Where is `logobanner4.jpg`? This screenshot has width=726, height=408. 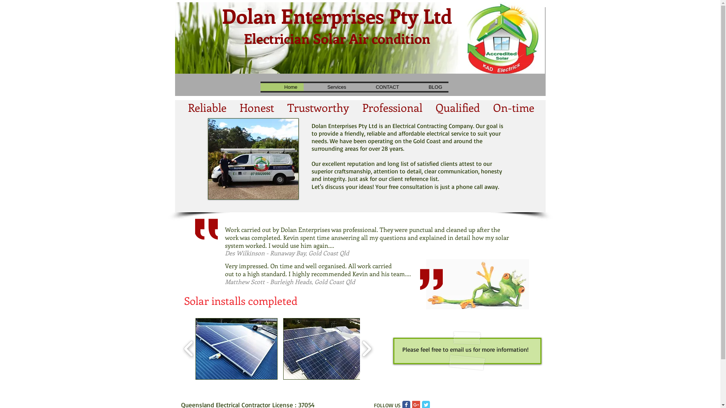
logobanner4.jpg is located at coordinates (360, 38).